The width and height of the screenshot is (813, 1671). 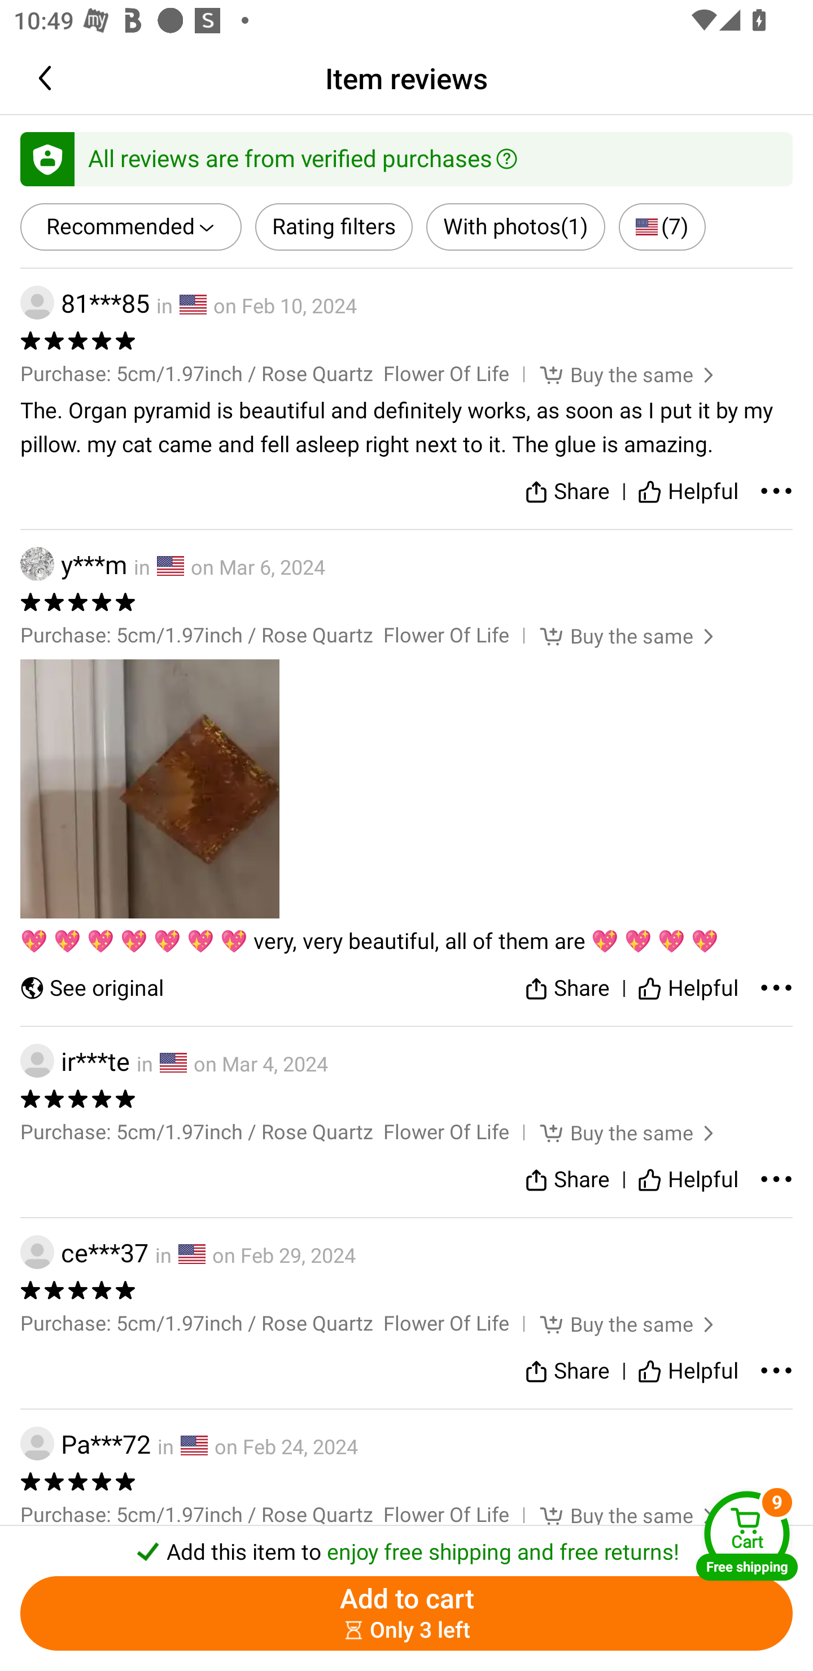 I want to click on Cart Free shipping Cart, so click(x=747, y=1536).